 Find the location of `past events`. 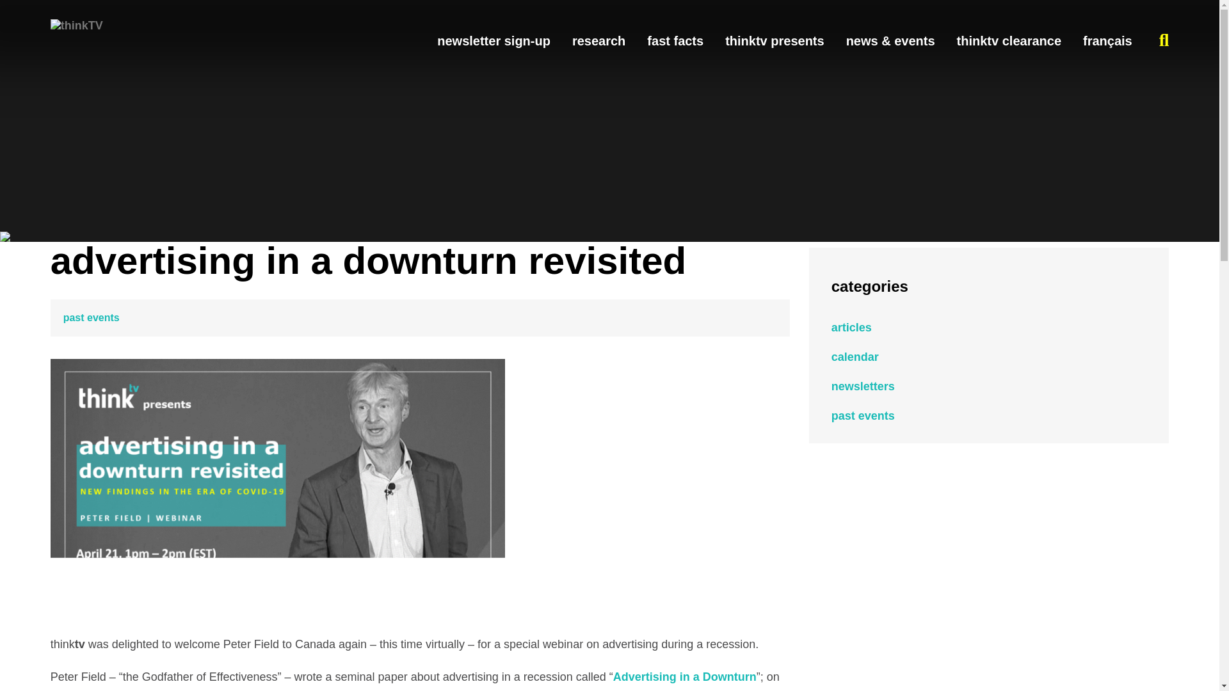

past events is located at coordinates (863, 416).